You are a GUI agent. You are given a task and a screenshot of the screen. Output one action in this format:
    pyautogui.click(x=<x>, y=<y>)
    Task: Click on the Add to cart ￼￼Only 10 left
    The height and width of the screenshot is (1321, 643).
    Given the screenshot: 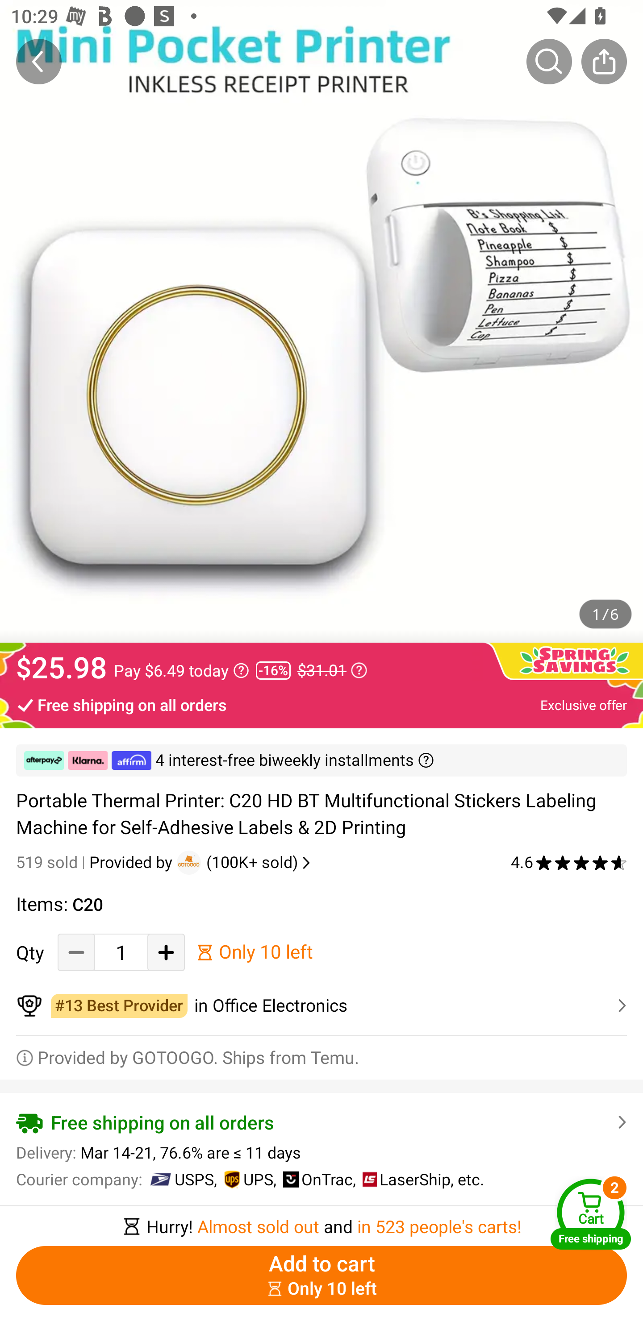 What is the action you would take?
    pyautogui.click(x=321, y=1275)
    